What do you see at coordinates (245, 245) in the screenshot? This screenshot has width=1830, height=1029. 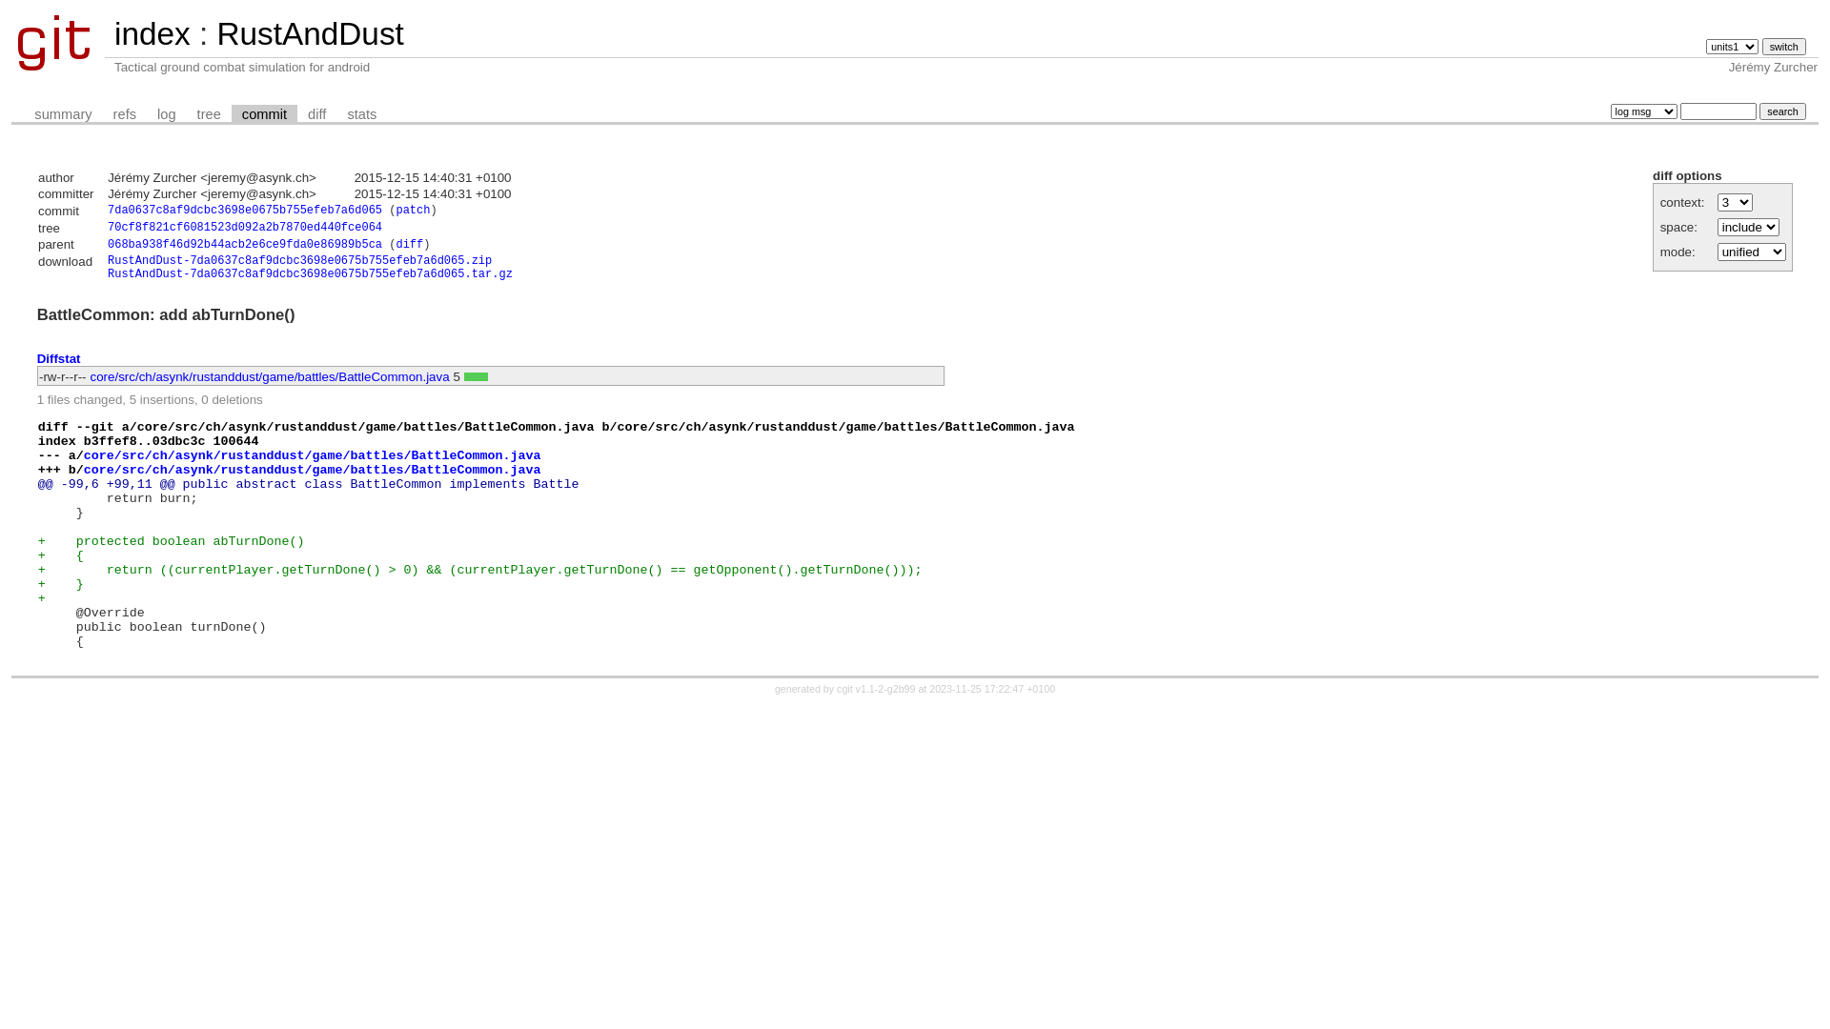 I see `068ba938f46d92b44acb2e6ce9fda0e86989b5ca` at bounding box center [245, 245].